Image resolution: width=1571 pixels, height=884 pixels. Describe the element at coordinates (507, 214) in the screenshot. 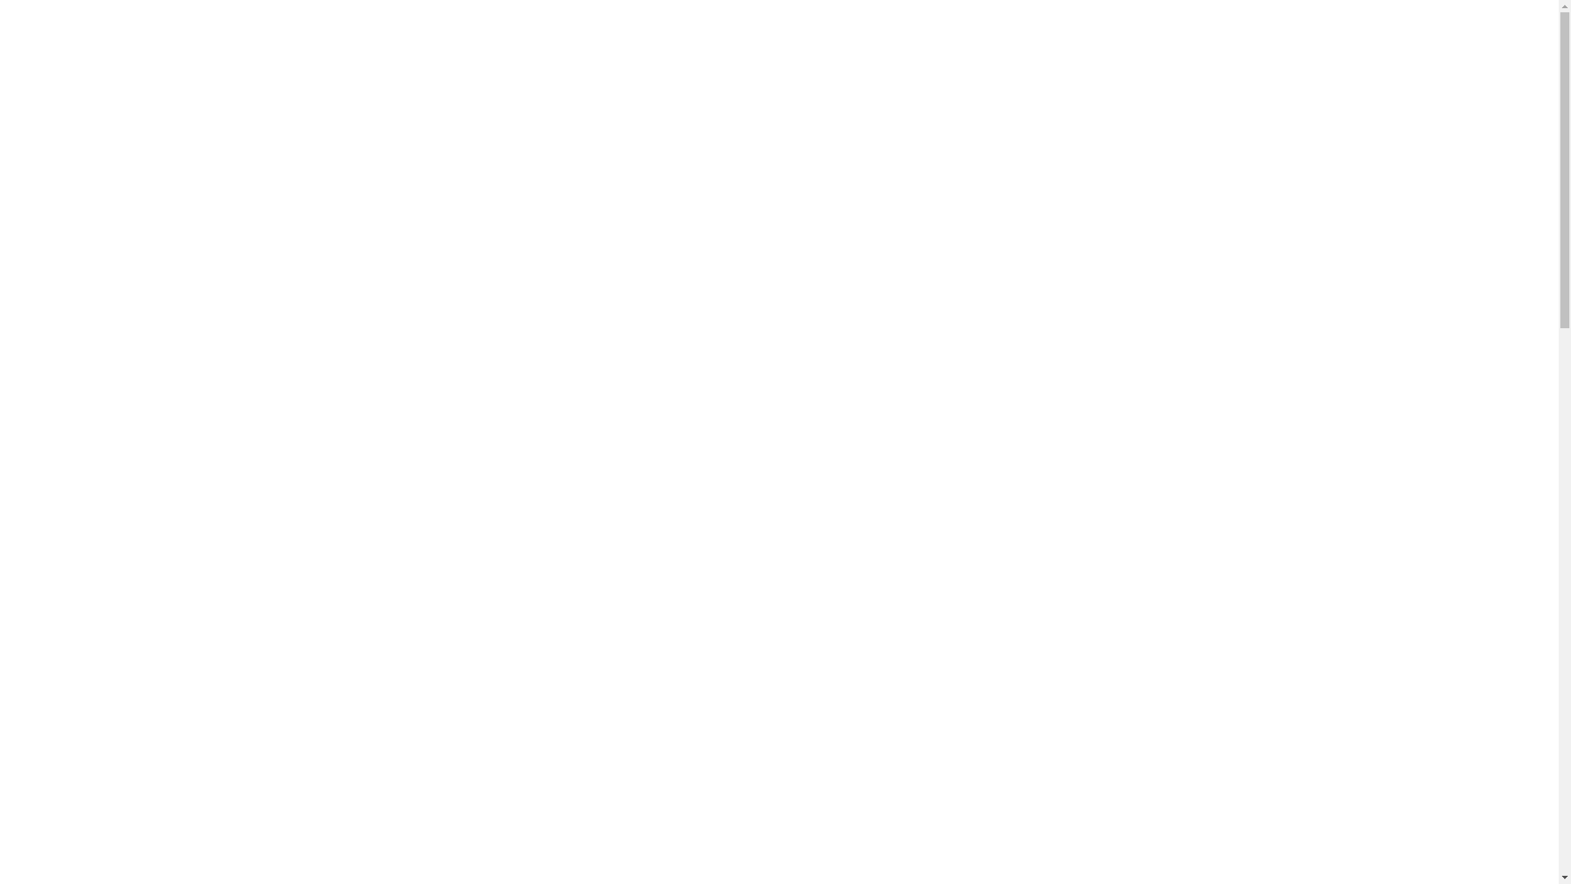

I see `ACTUEEL` at that location.